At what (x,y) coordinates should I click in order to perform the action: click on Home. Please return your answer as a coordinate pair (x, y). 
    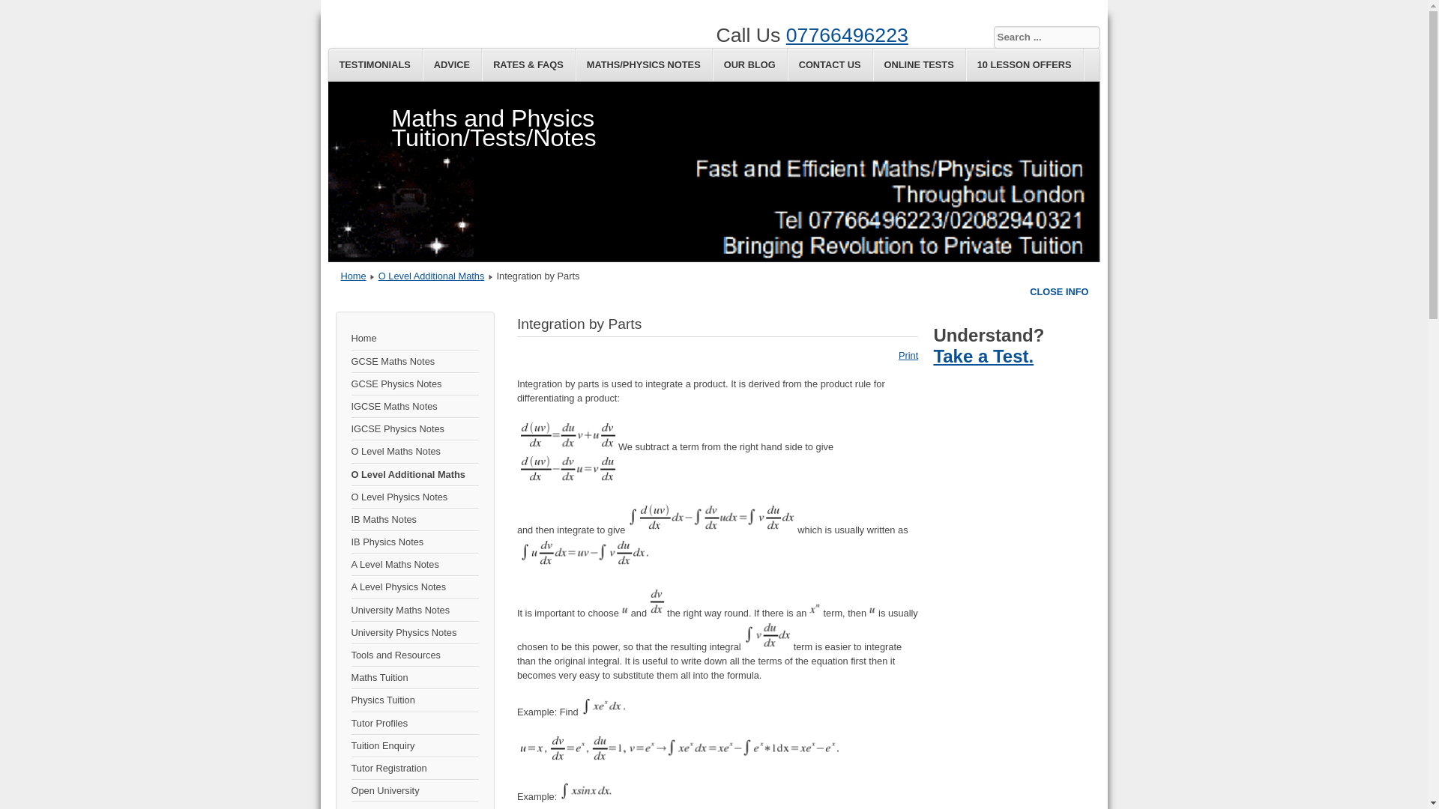
    Looking at the image, I should click on (414, 339).